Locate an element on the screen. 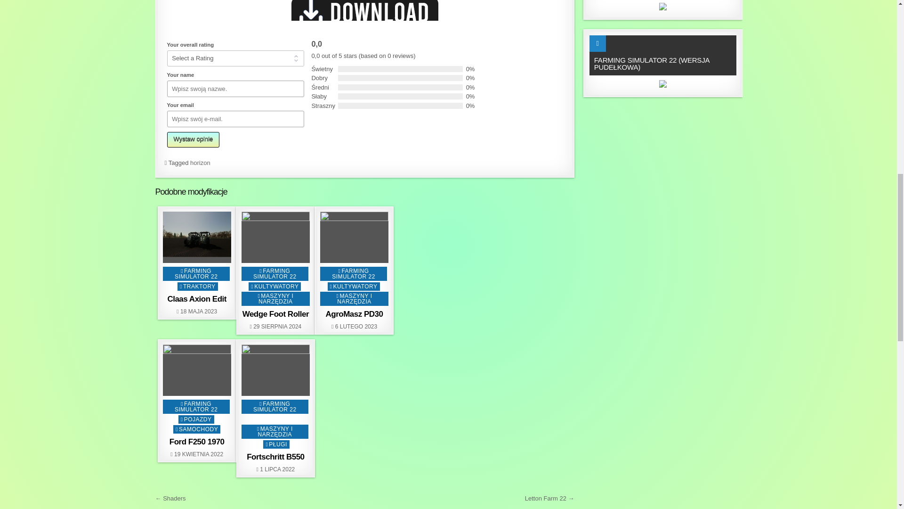  Permanent Link to AgroMasz PD30 is located at coordinates (354, 238).